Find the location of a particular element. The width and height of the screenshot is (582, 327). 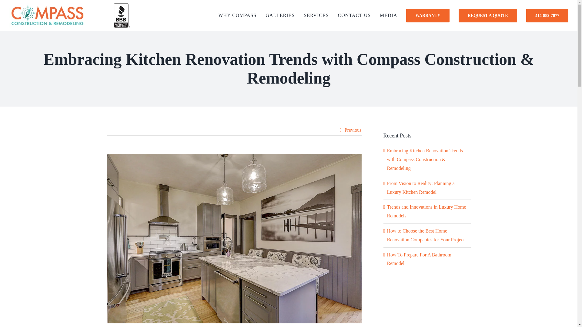

WHY COMPASS is located at coordinates (237, 15).